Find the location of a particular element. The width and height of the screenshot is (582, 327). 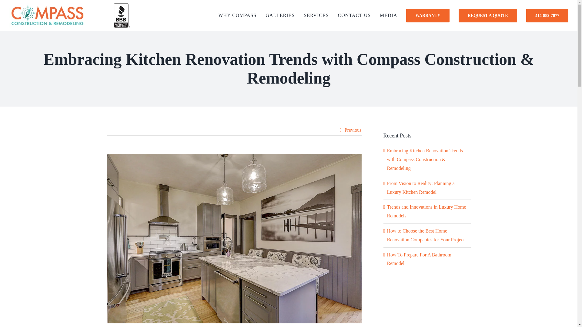

WHY COMPASS is located at coordinates (237, 15).